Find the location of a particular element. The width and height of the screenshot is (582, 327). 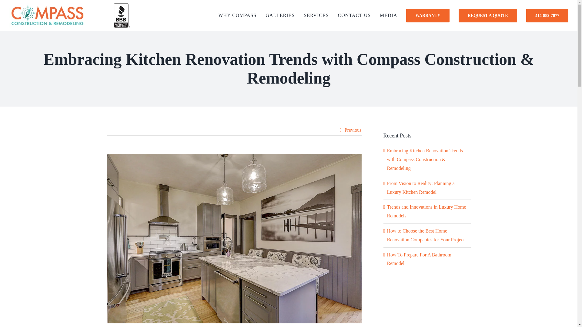

WHY COMPASS is located at coordinates (237, 15).